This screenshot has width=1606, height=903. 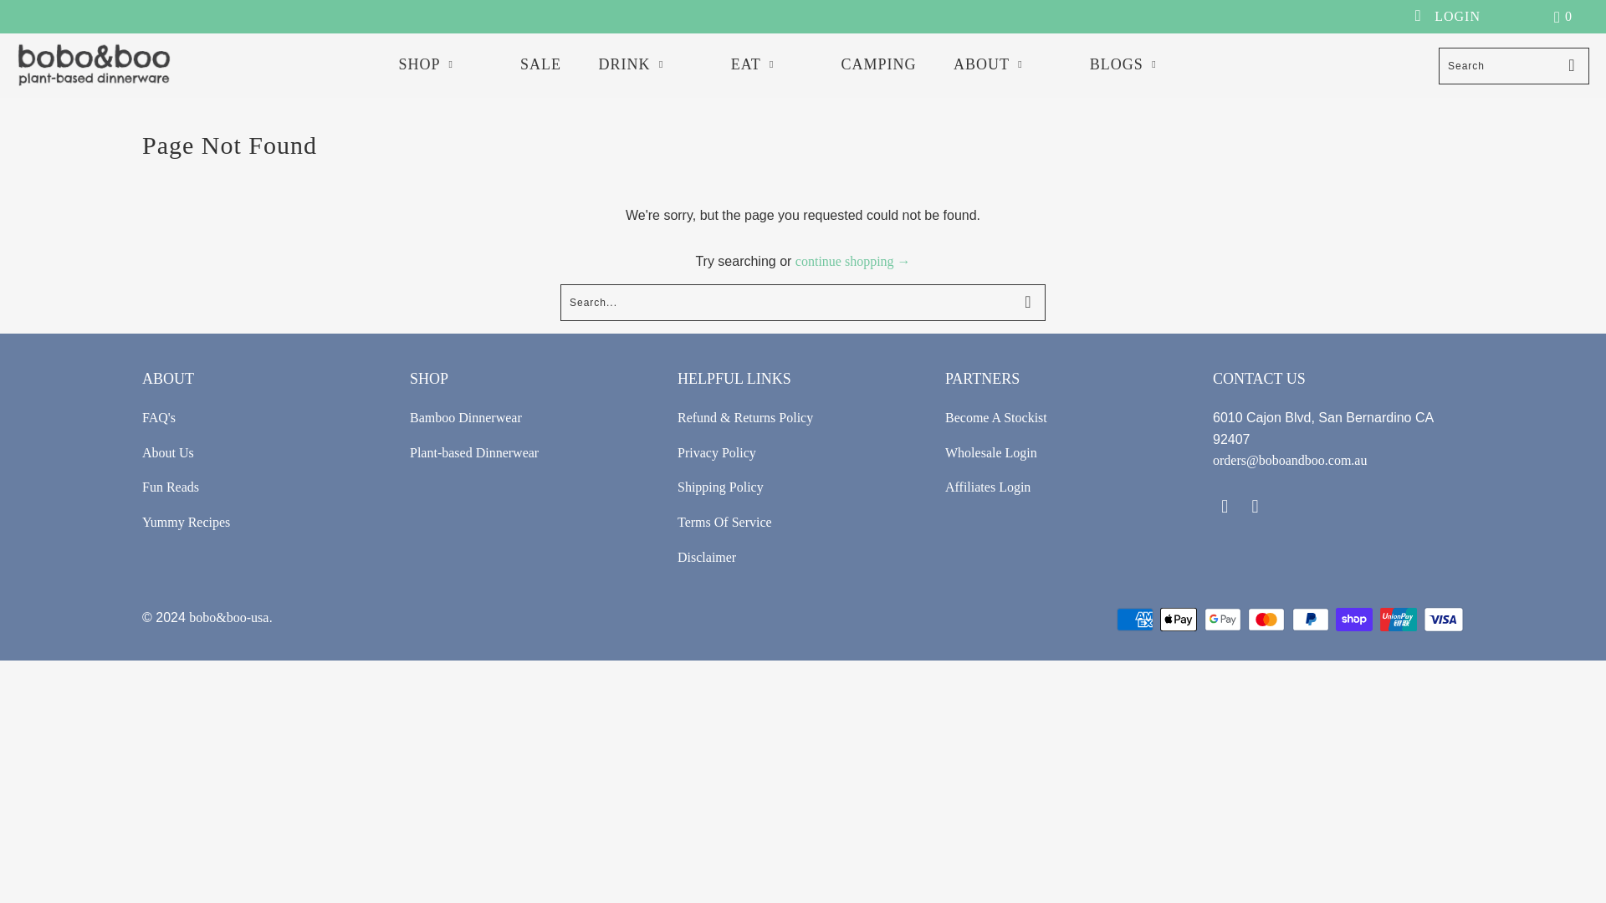 What do you see at coordinates (440, 64) in the screenshot?
I see `SHOP` at bounding box center [440, 64].